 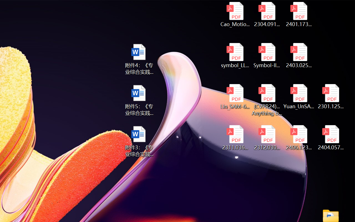 What do you see at coordinates (299, 56) in the screenshot?
I see `2403.02502v1.pdf` at bounding box center [299, 56].